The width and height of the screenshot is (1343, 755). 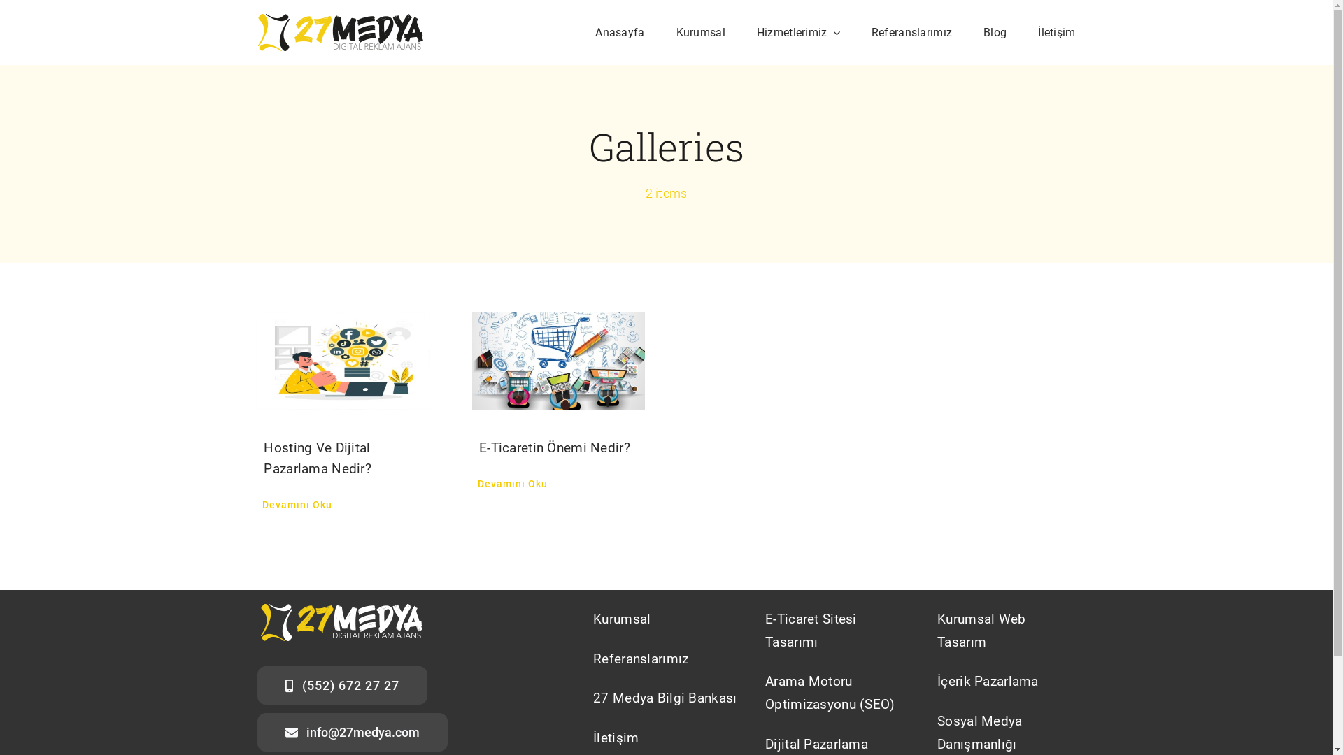 I want to click on 27medyabeyaz, so click(x=341, y=622).